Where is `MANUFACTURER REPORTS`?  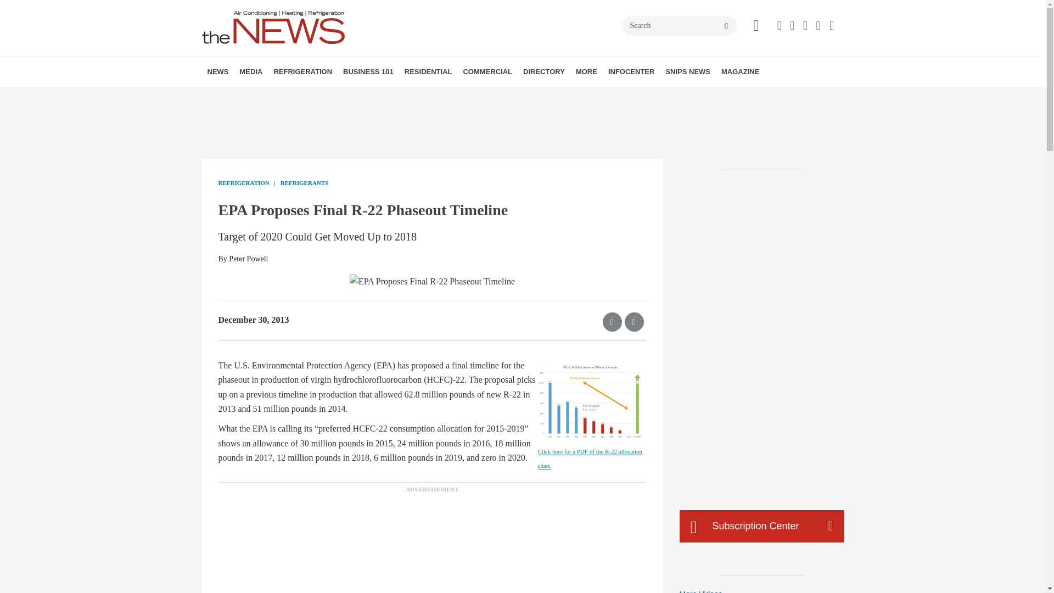 MANUFACTURER REPORTS is located at coordinates (280, 96).